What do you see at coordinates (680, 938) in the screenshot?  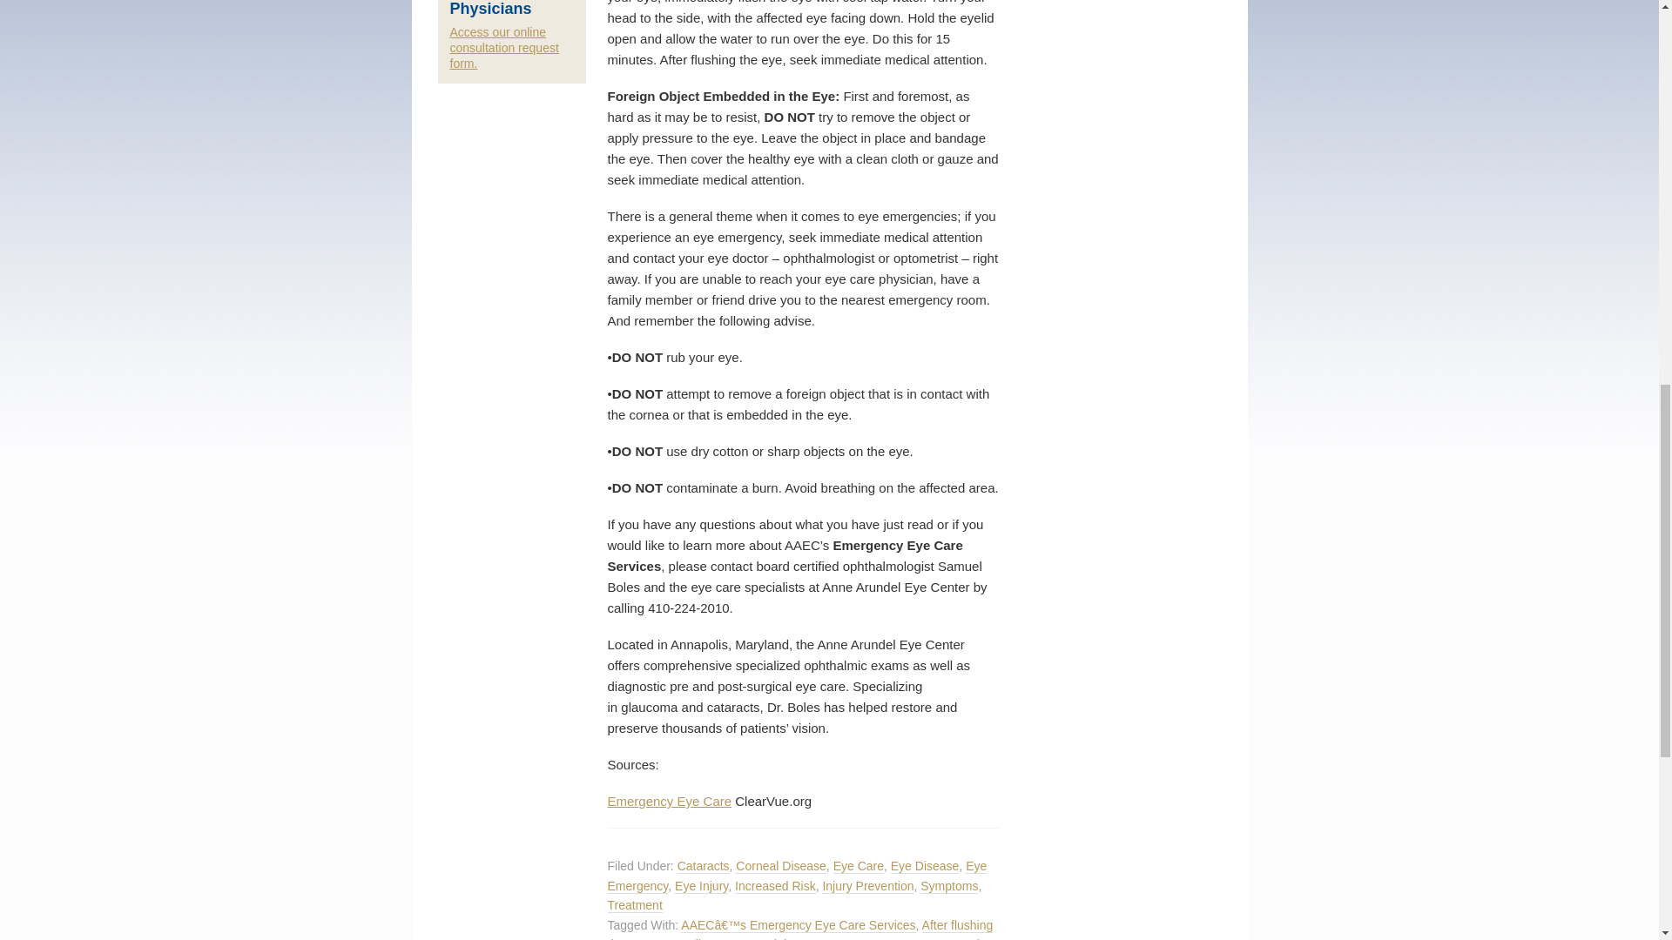 I see `Annapolis` at bounding box center [680, 938].